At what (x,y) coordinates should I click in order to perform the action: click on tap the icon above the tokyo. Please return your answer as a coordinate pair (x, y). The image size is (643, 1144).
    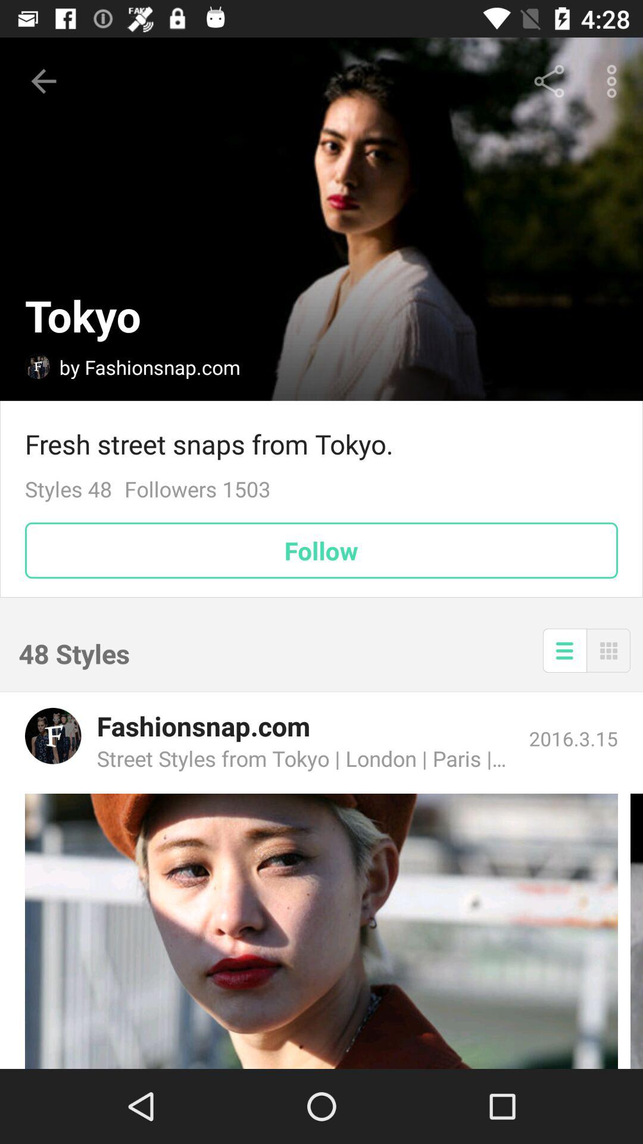
    Looking at the image, I should click on (43, 81).